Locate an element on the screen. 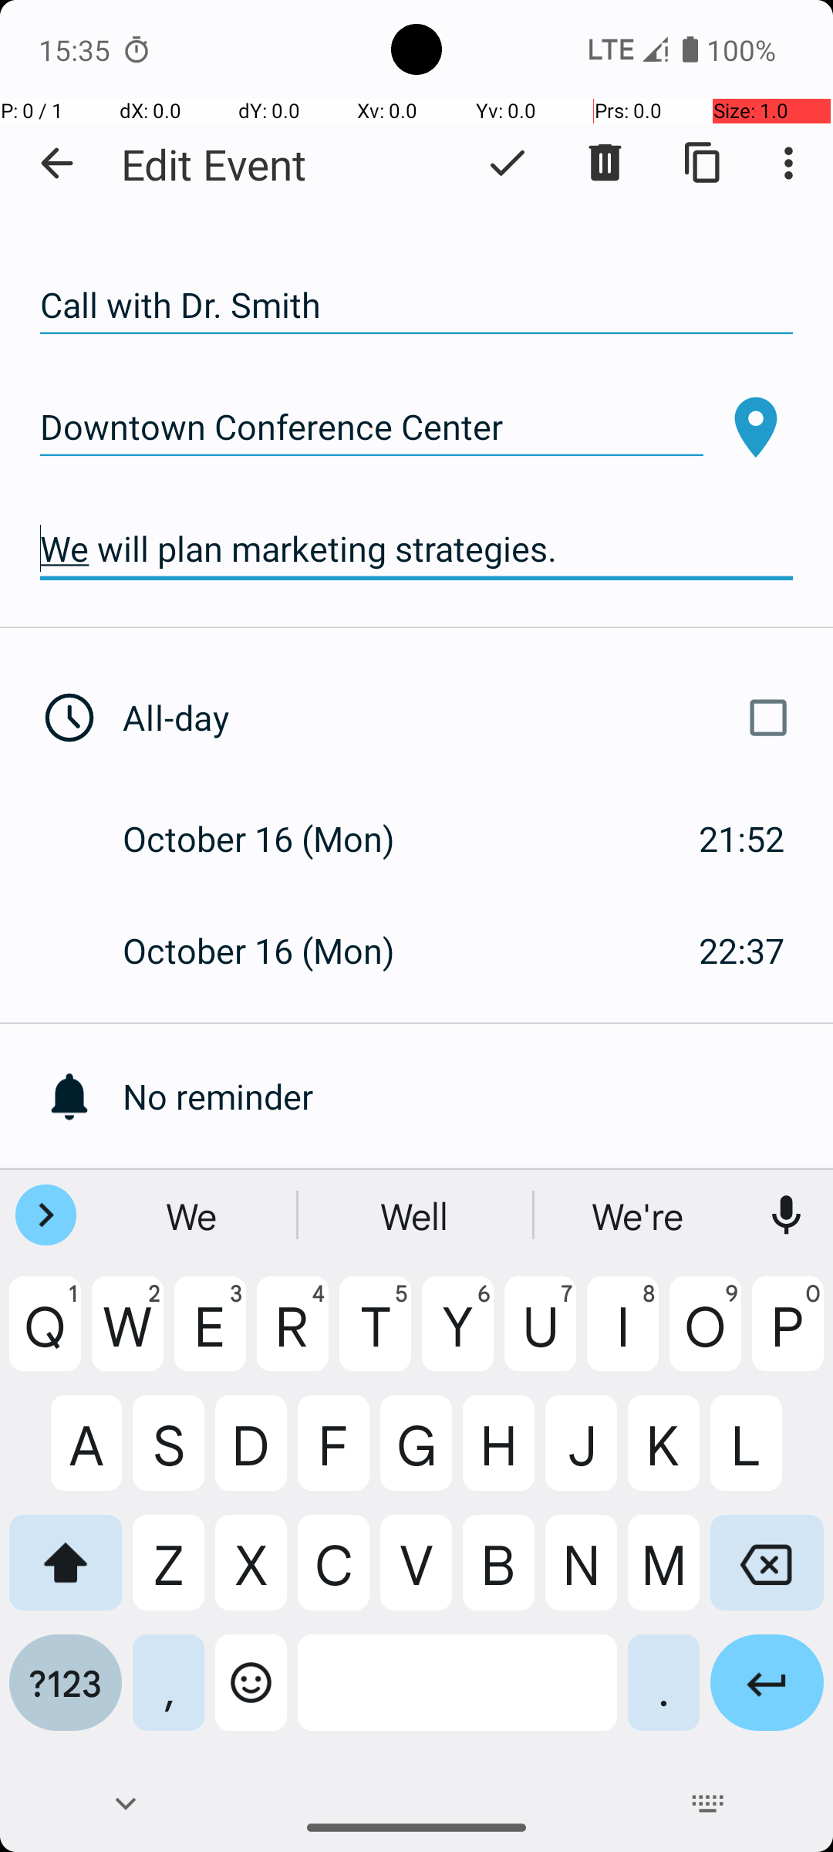  Well is located at coordinates (416, 1215).